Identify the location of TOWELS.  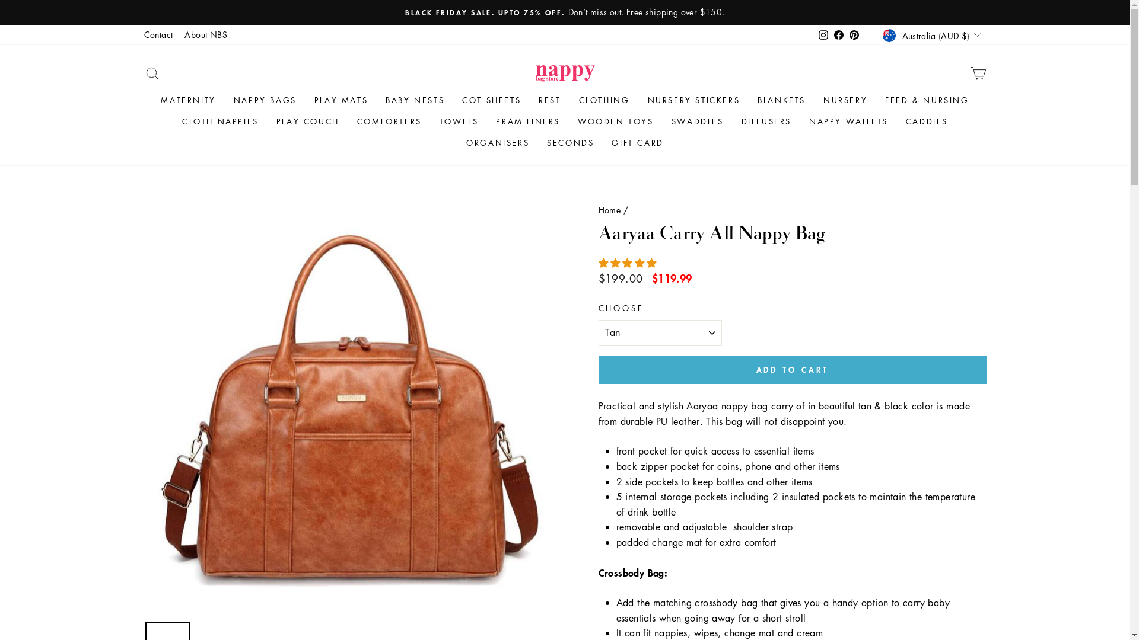
(459, 122).